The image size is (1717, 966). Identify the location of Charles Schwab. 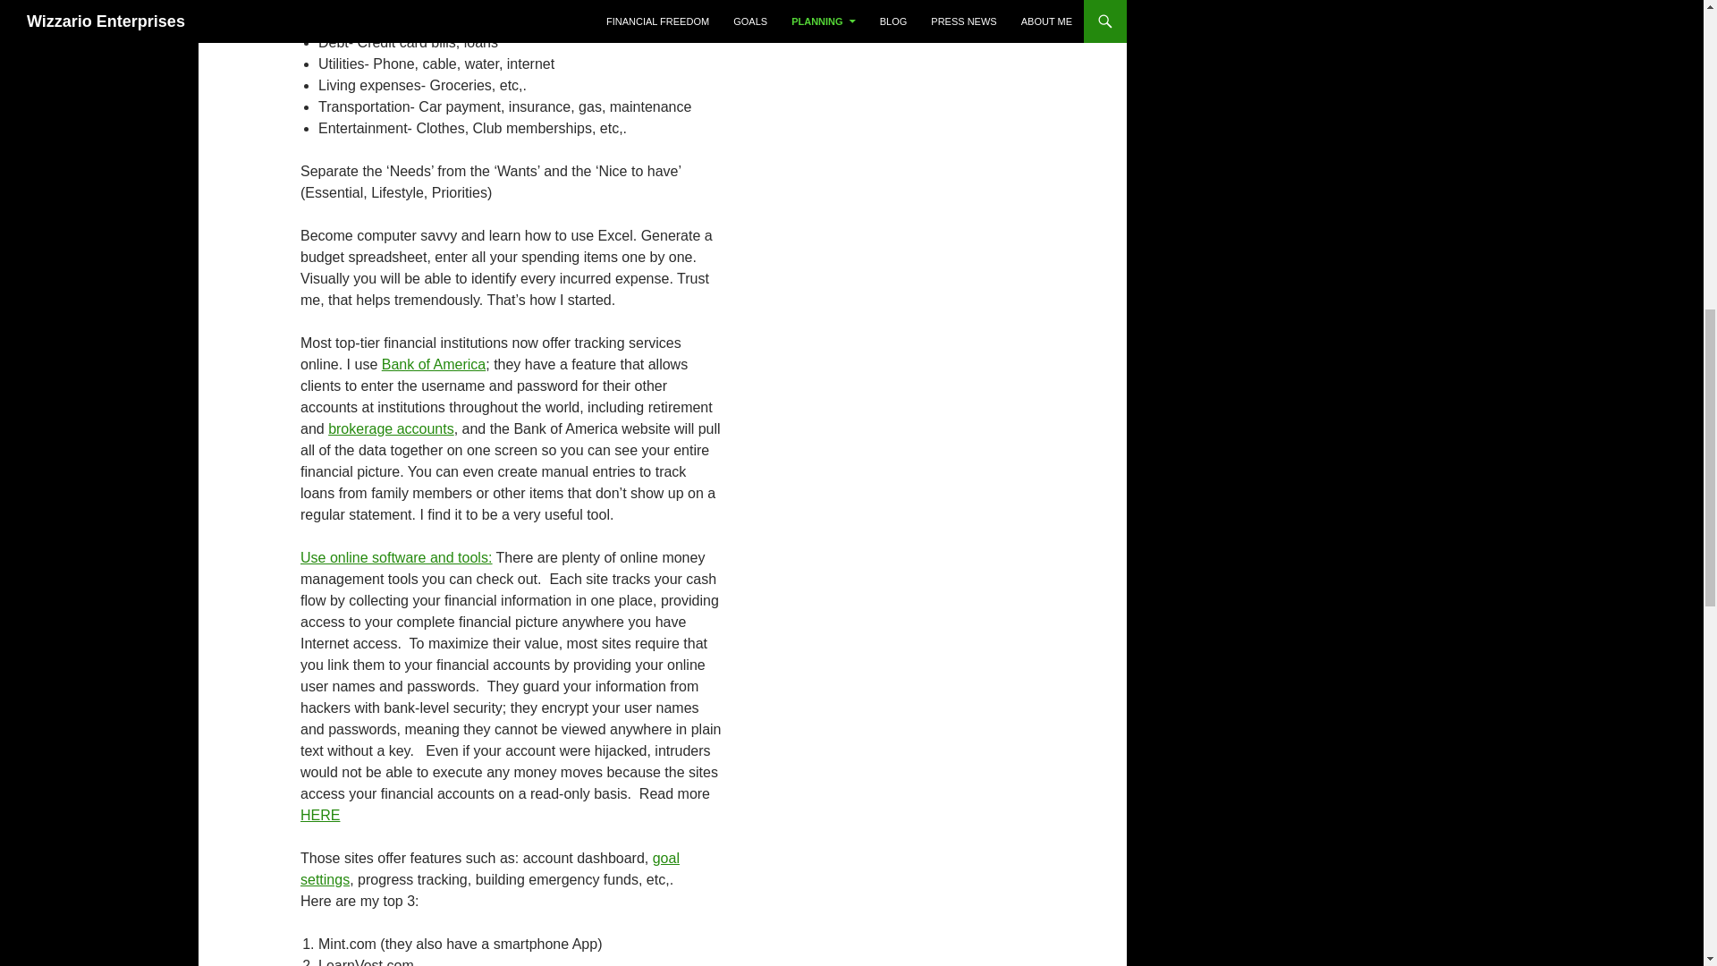
(391, 428).